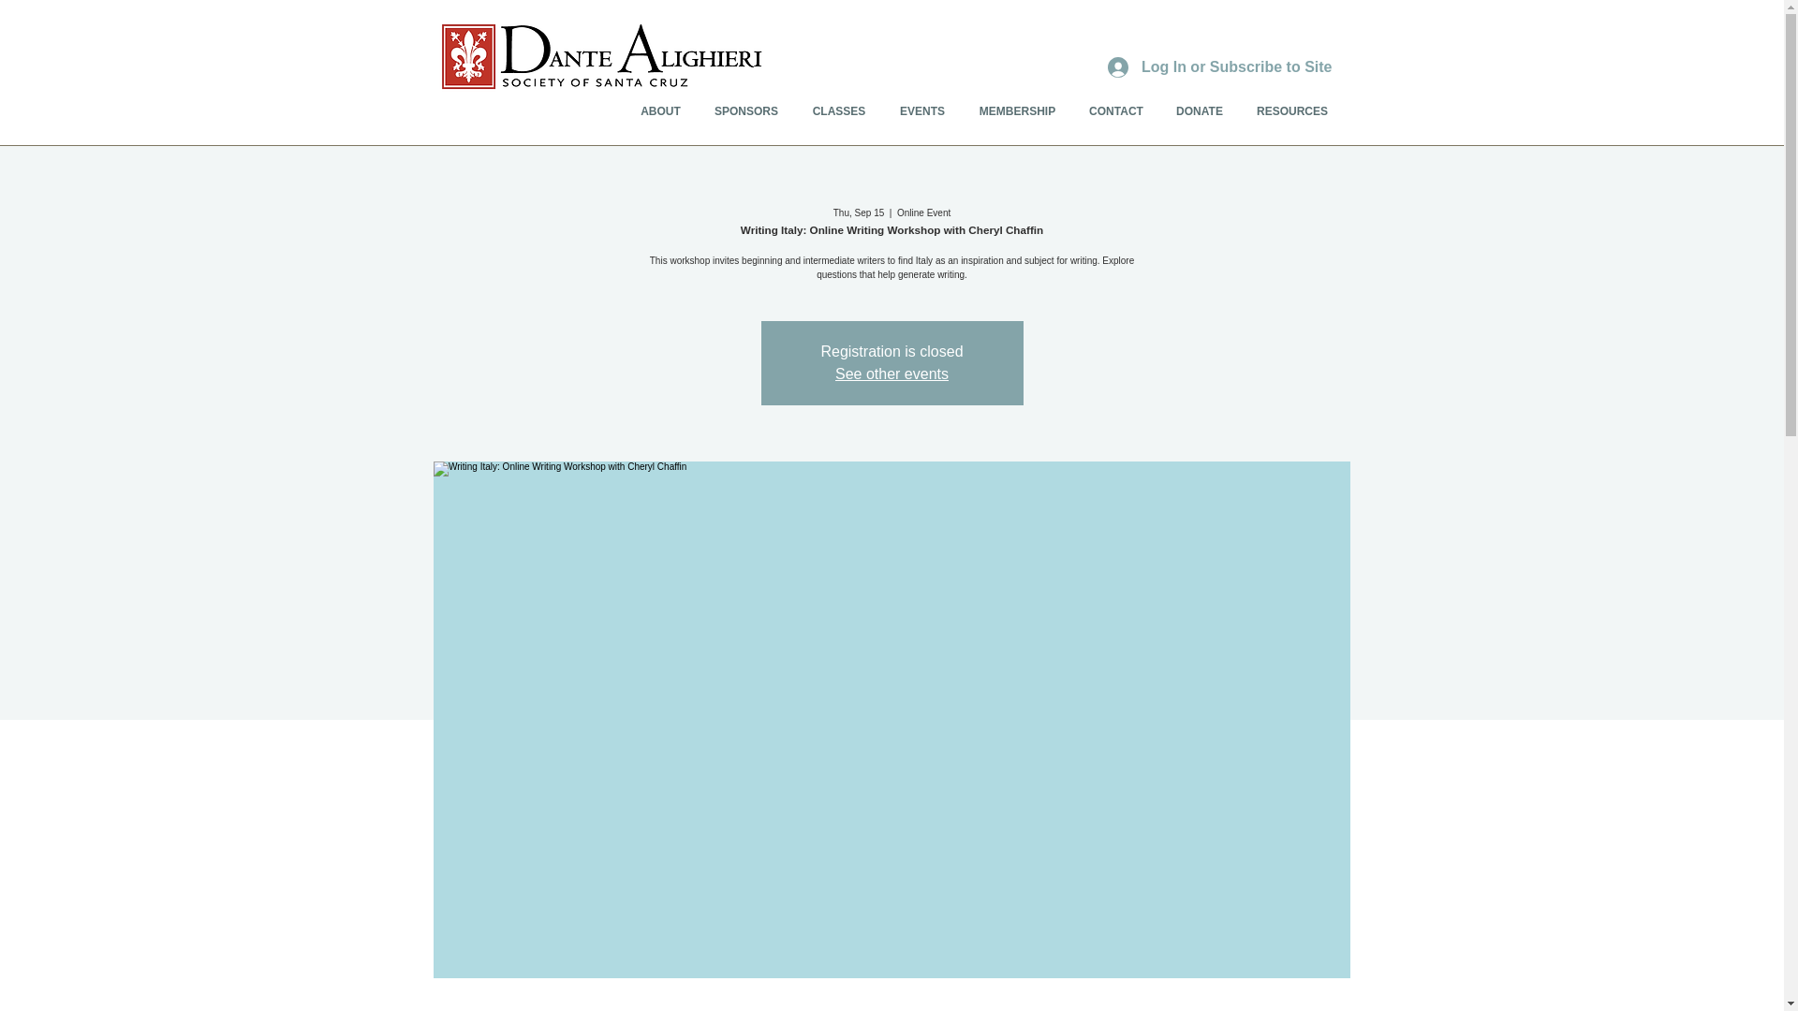  I want to click on SPONSORS, so click(745, 110).